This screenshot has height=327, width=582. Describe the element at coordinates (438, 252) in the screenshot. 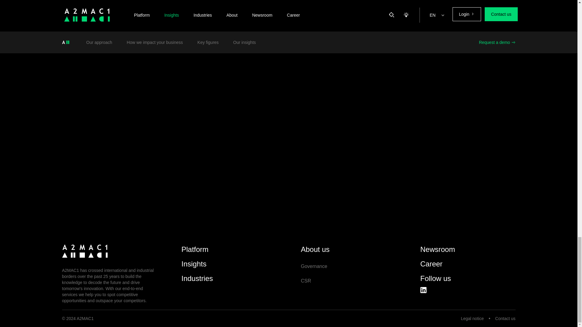

I see `Newsroom` at that location.